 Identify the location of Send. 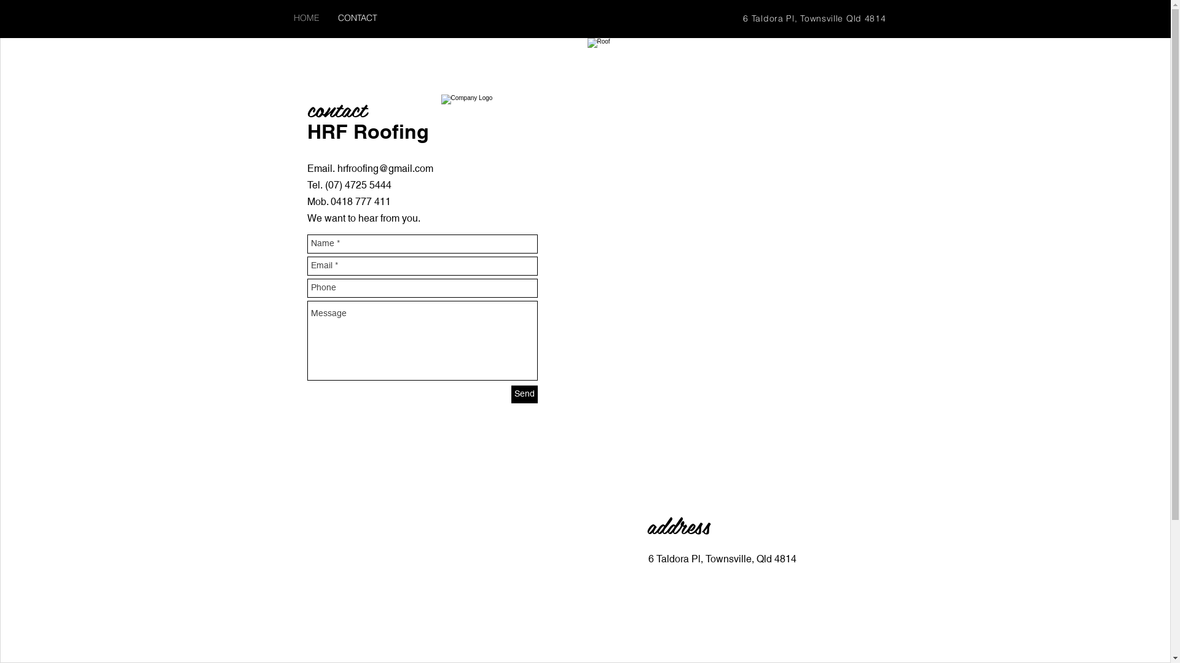
(525, 394).